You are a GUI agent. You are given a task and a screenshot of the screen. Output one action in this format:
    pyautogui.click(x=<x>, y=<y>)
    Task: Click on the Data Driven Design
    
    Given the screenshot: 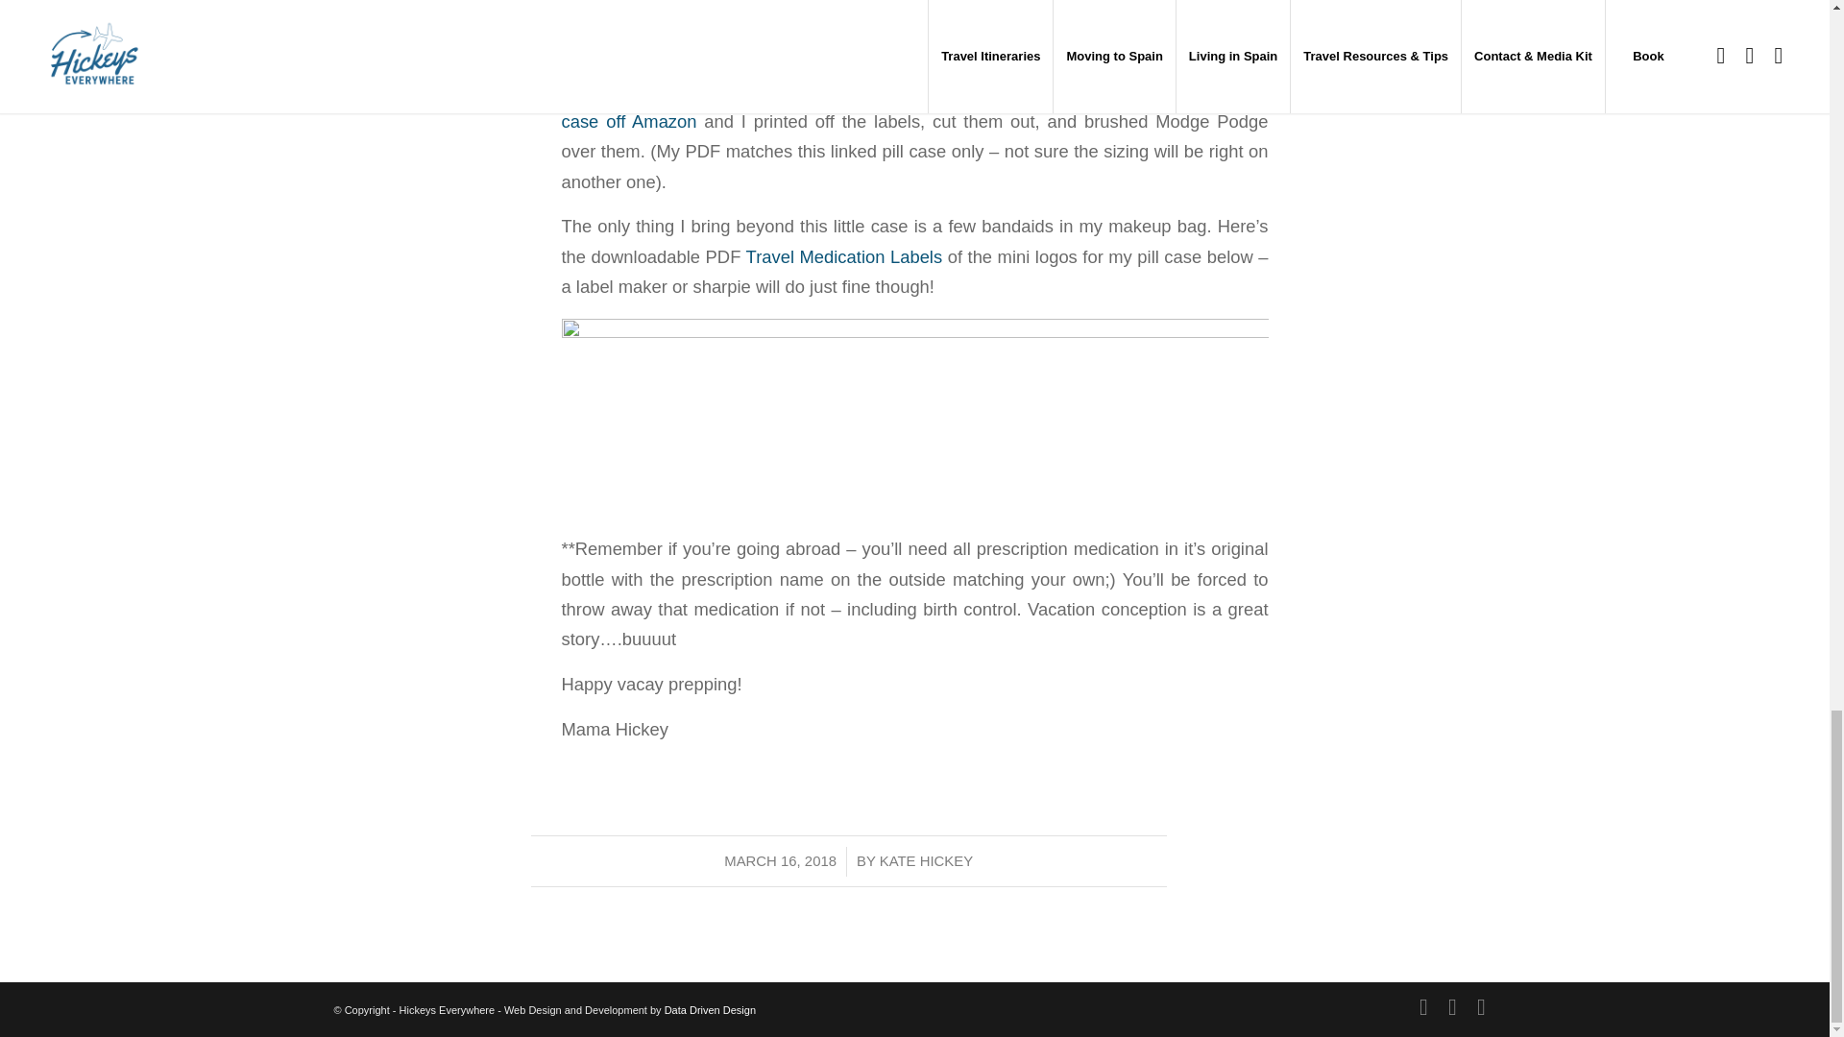 What is the action you would take?
    pyautogui.click(x=710, y=1010)
    